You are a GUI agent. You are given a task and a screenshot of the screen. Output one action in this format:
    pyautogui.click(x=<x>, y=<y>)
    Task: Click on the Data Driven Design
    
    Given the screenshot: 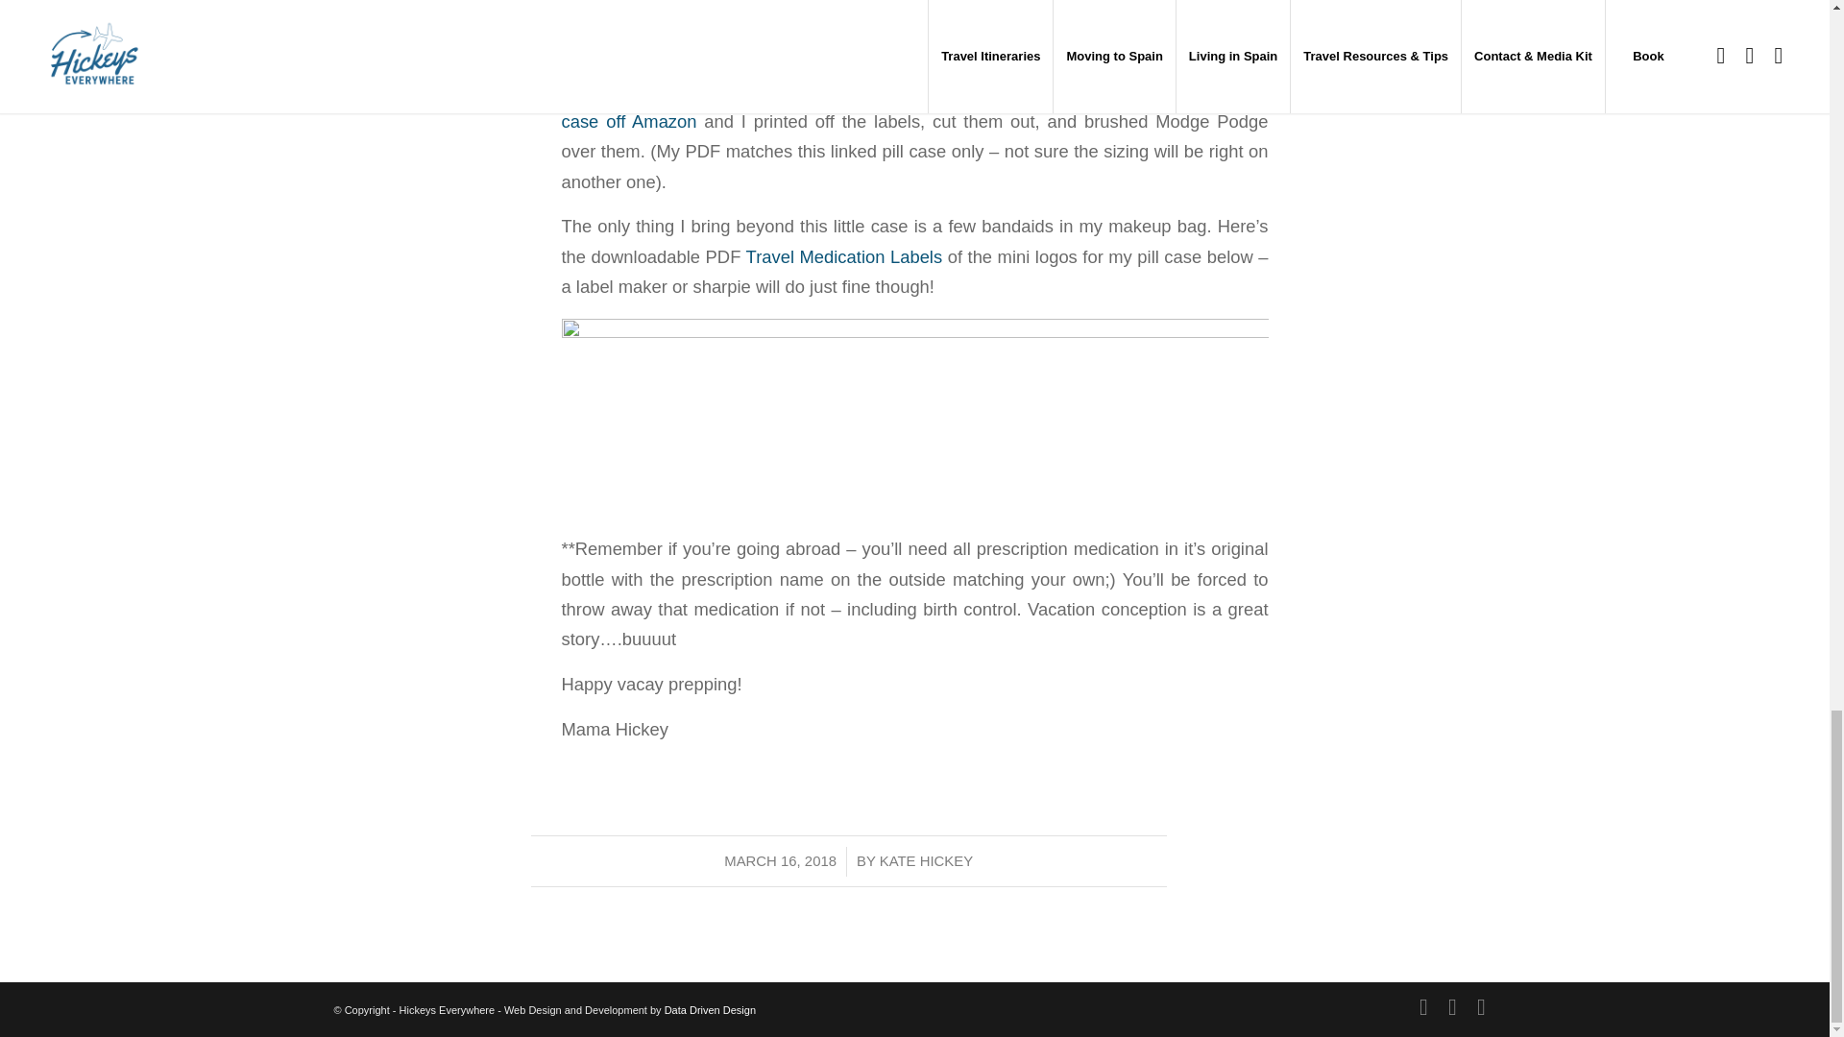 What is the action you would take?
    pyautogui.click(x=710, y=1010)
    